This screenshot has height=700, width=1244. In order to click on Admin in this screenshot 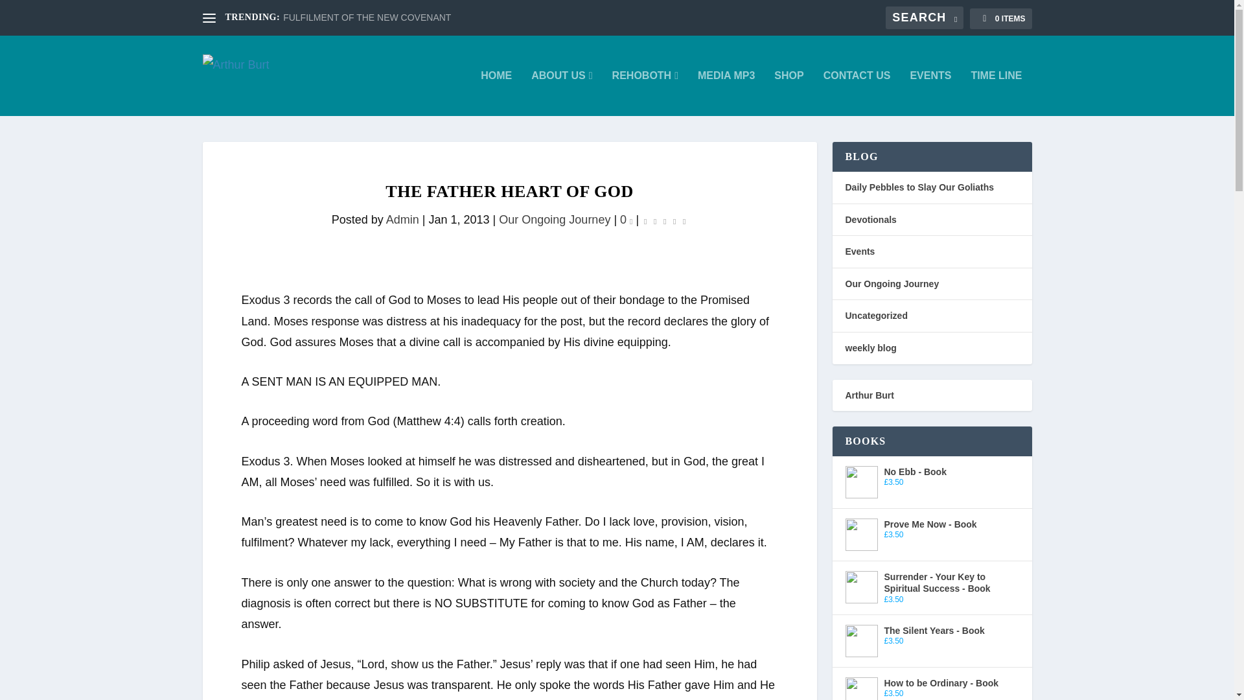, I will do `click(402, 219)`.